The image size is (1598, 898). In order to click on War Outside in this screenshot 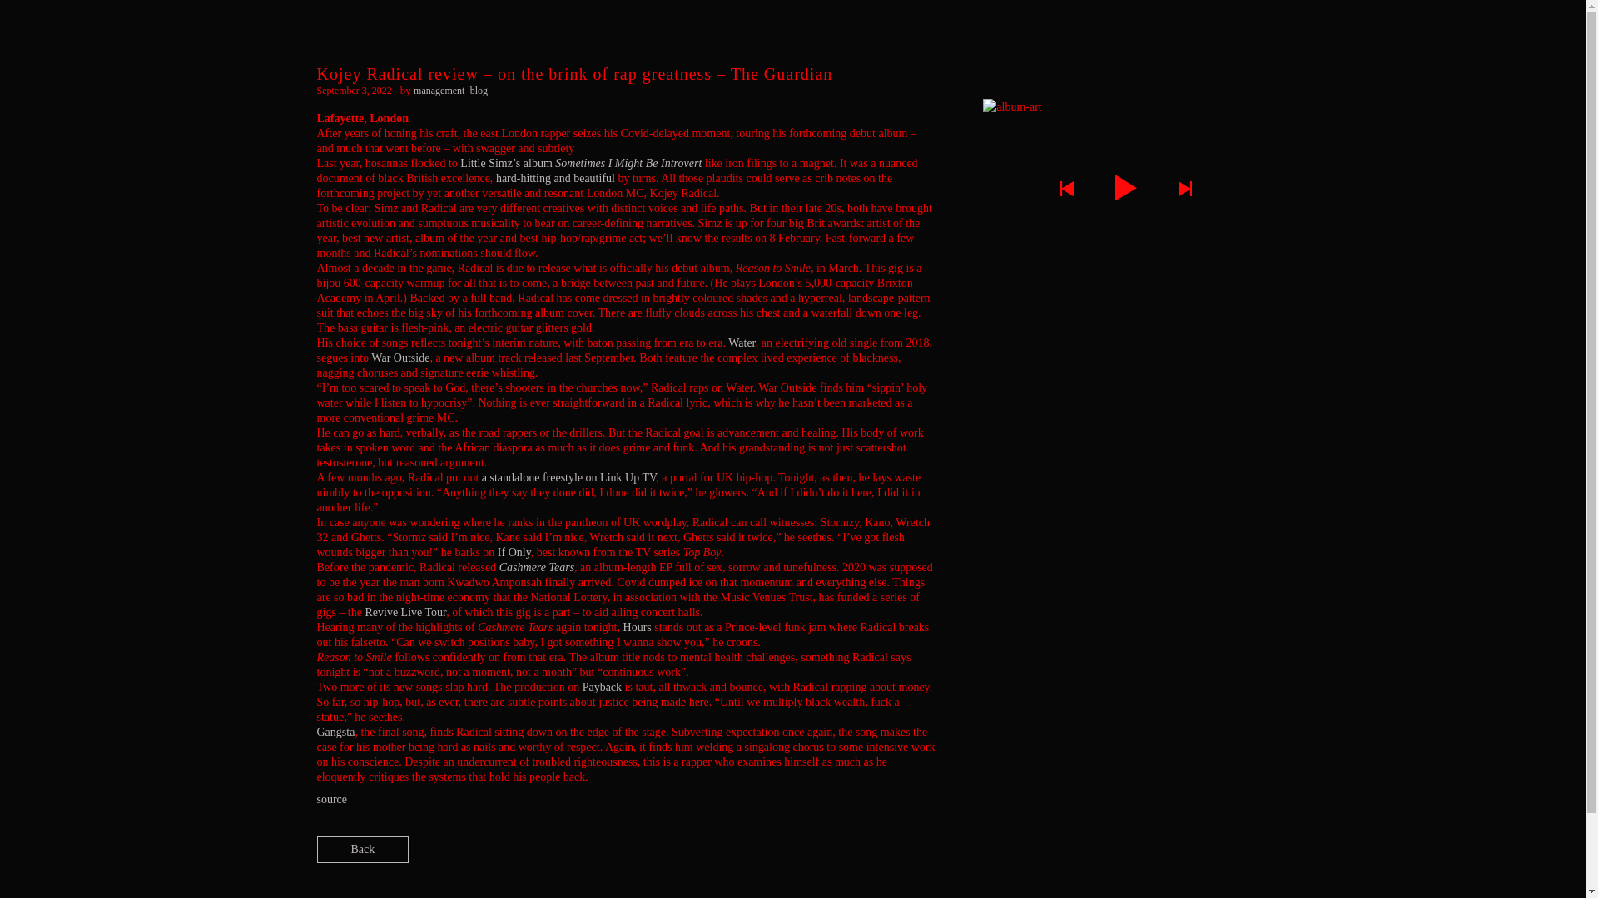, I will do `click(399, 358)`.